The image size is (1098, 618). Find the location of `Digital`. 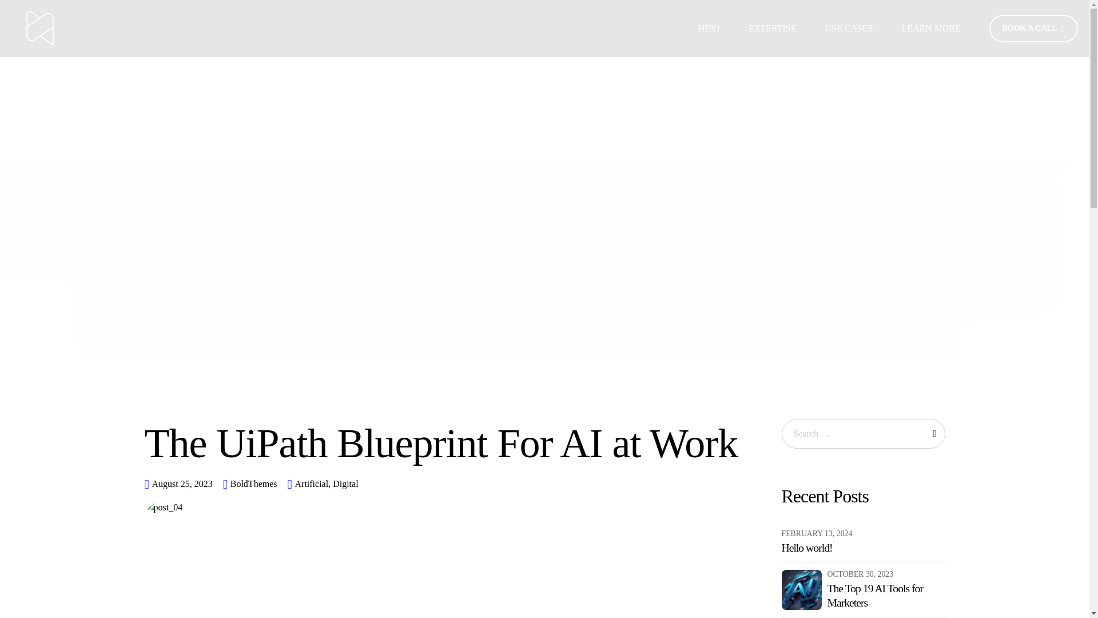

Digital is located at coordinates (344, 484).